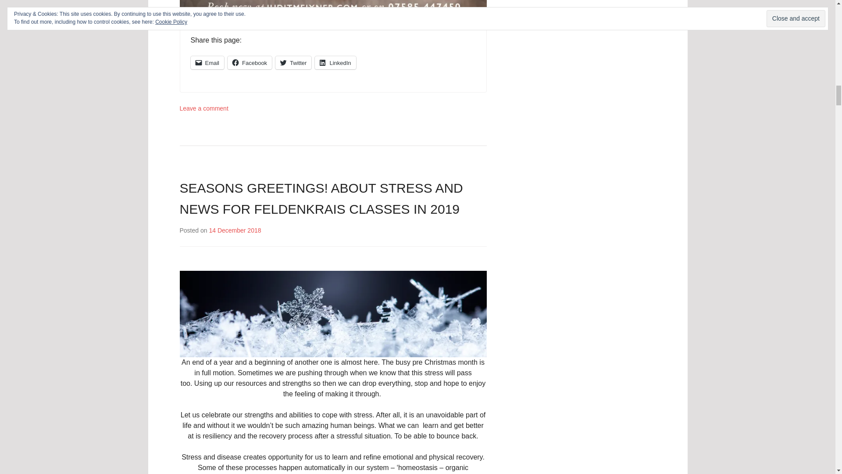 This screenshot has height=474, width=842. Describe the element at coordinates (204, 108) in the screenshot. I see `Leave a comment` at that location.